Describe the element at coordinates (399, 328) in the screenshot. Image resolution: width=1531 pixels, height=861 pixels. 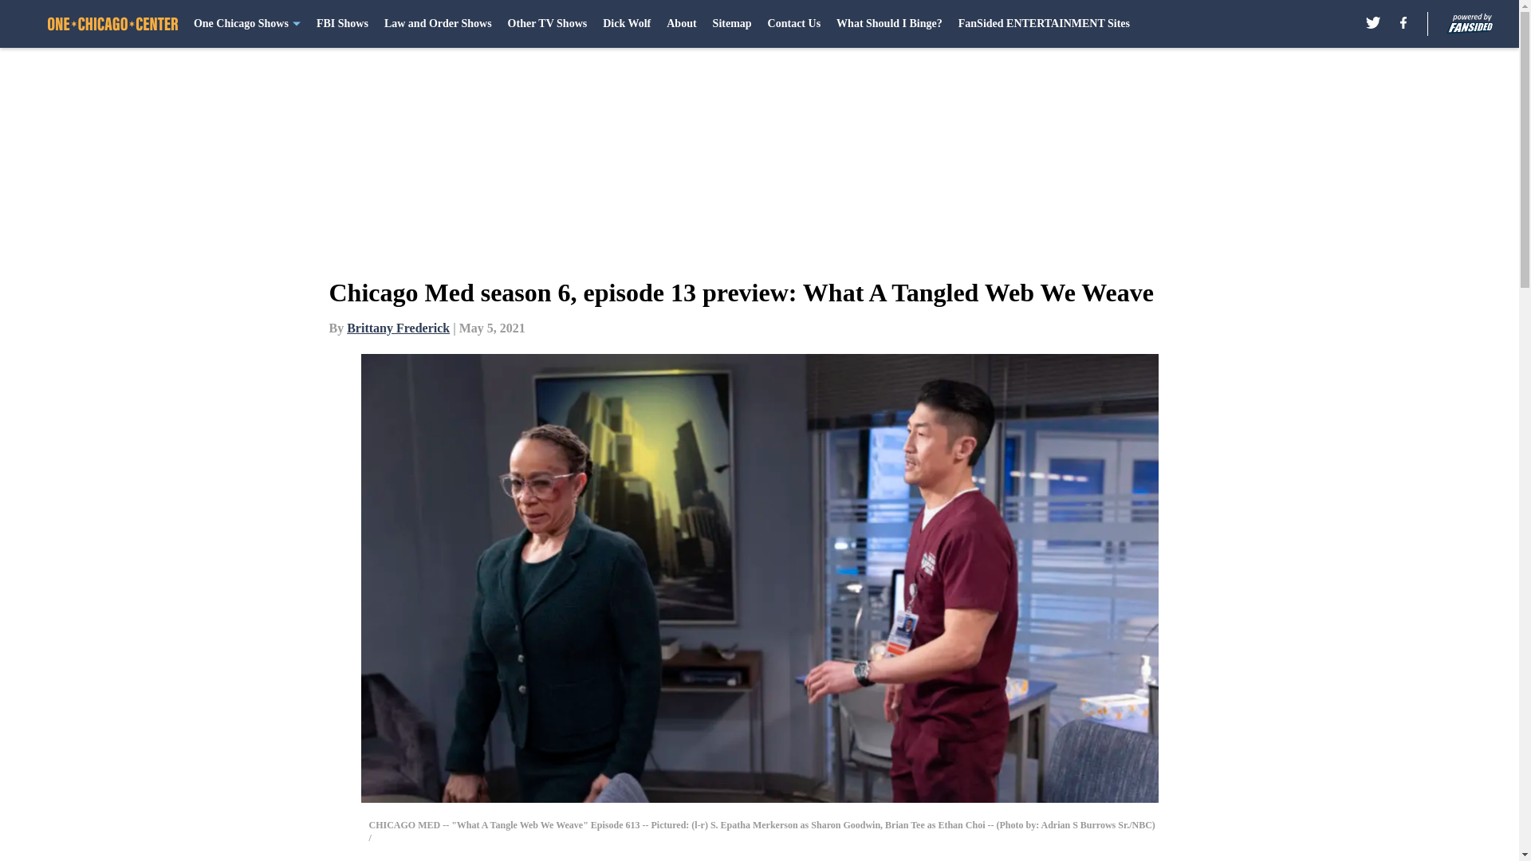
I see `Brittany Frederick` at that location.